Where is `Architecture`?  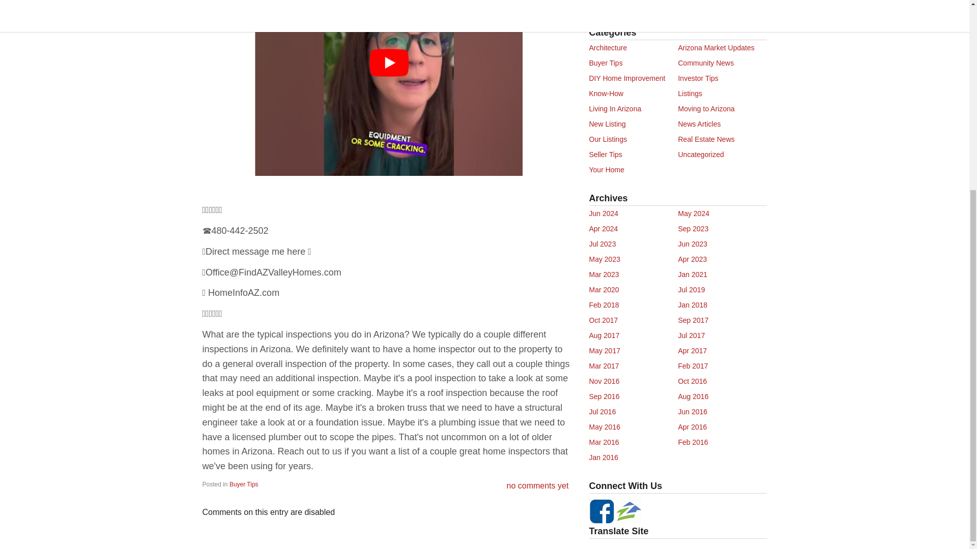
Architecture is located at coordinates (608, 48).